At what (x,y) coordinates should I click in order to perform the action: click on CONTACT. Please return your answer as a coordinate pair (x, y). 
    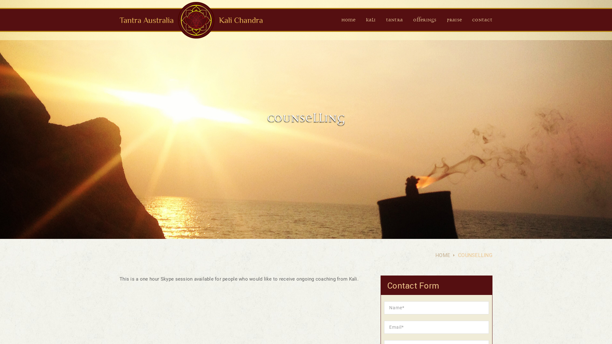
    Looking at the image, I should click on (482, 20).